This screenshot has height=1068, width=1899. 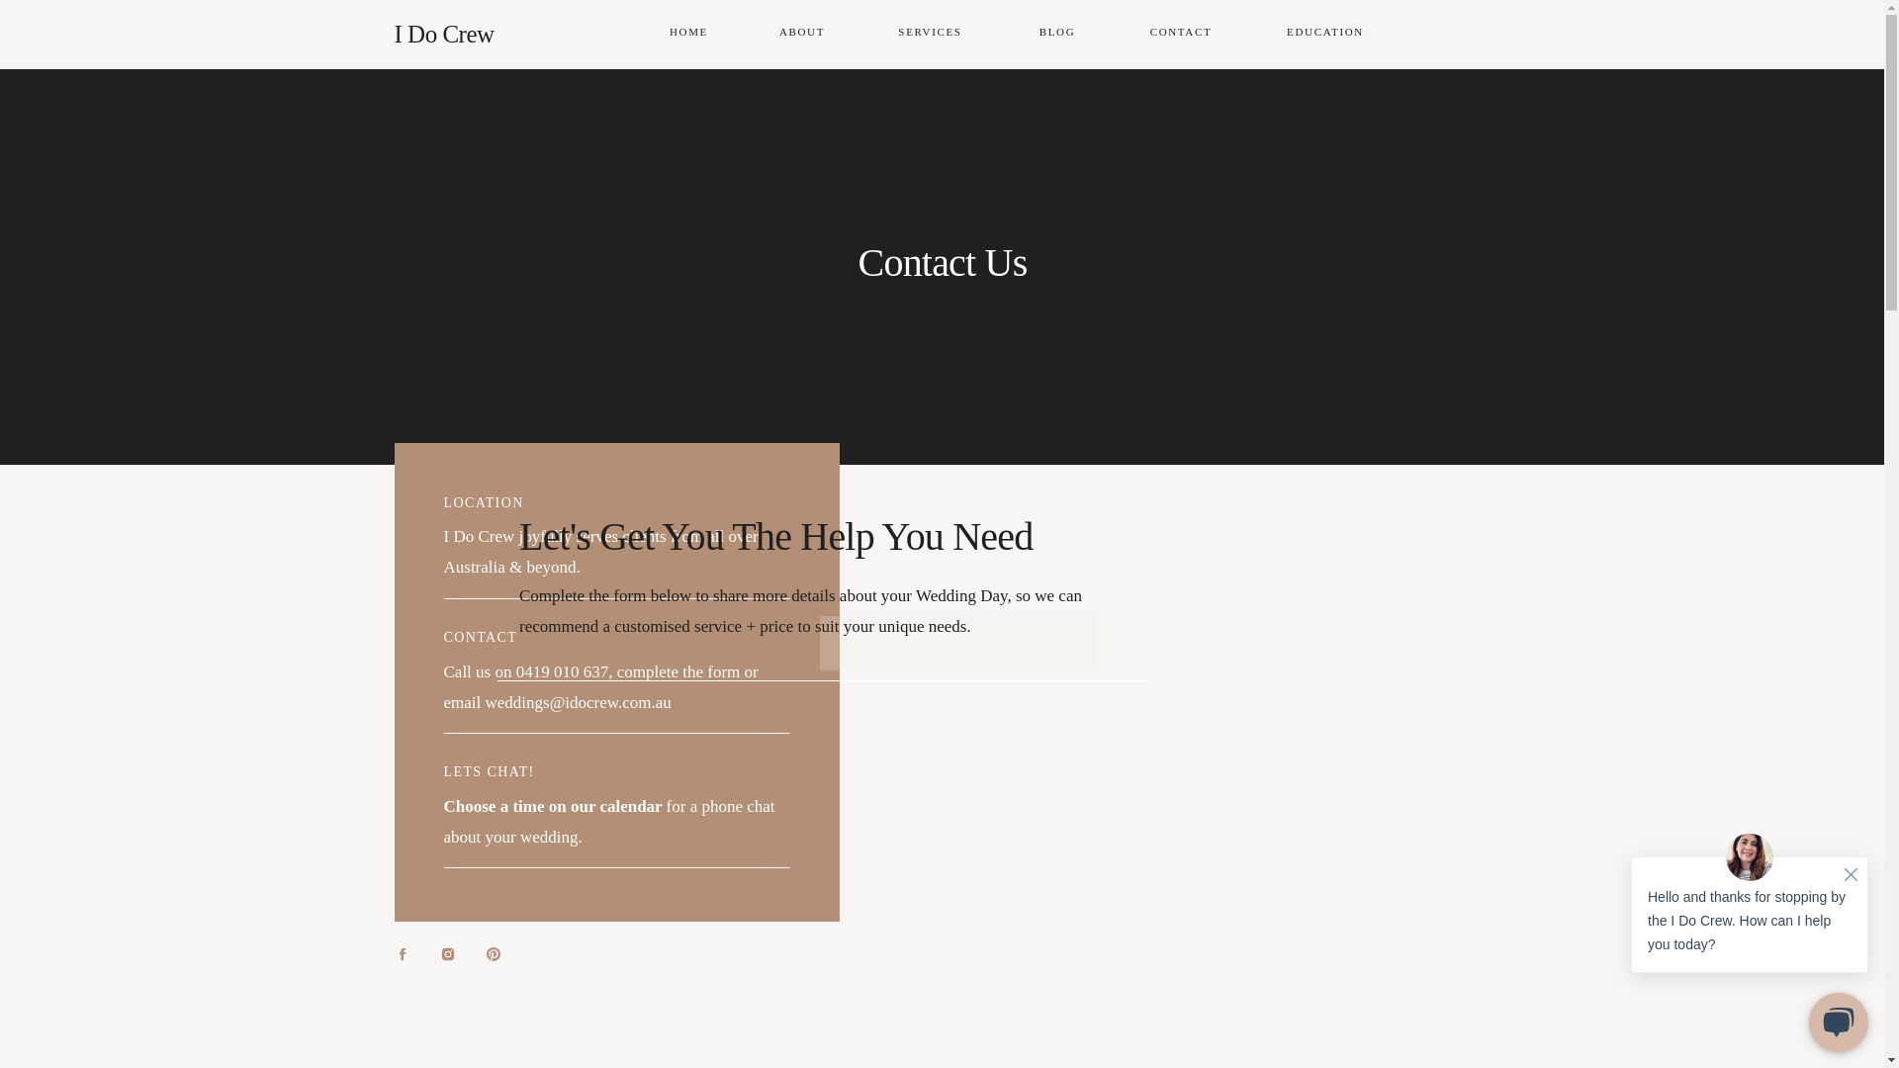 What do you see at coordinates (1058, 34) in the screenshot?
I see `BLOG` at bounding box center [1058, 34].